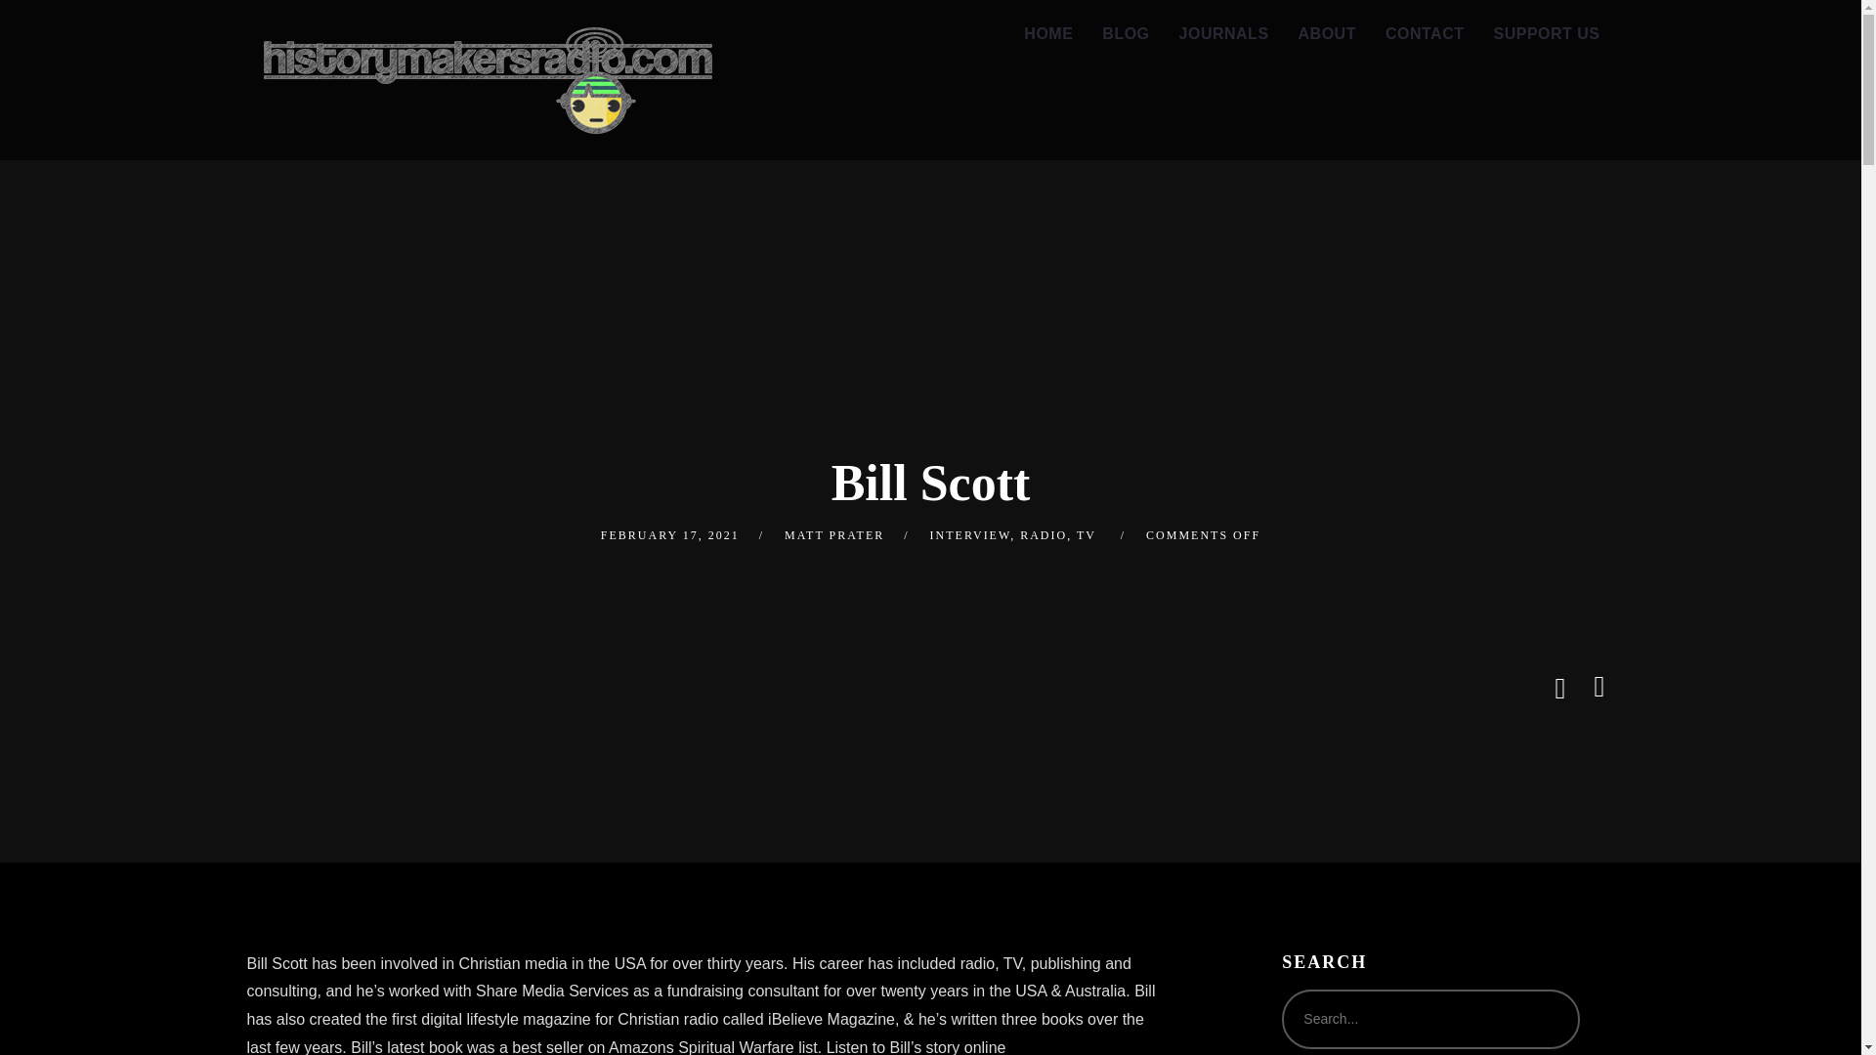 This screenshot has width=1876, height=1055. What do you see at coordinates (1546, 34) in the screenshot?
I see `SUPPORT US` at bounding box center [1546, 34].